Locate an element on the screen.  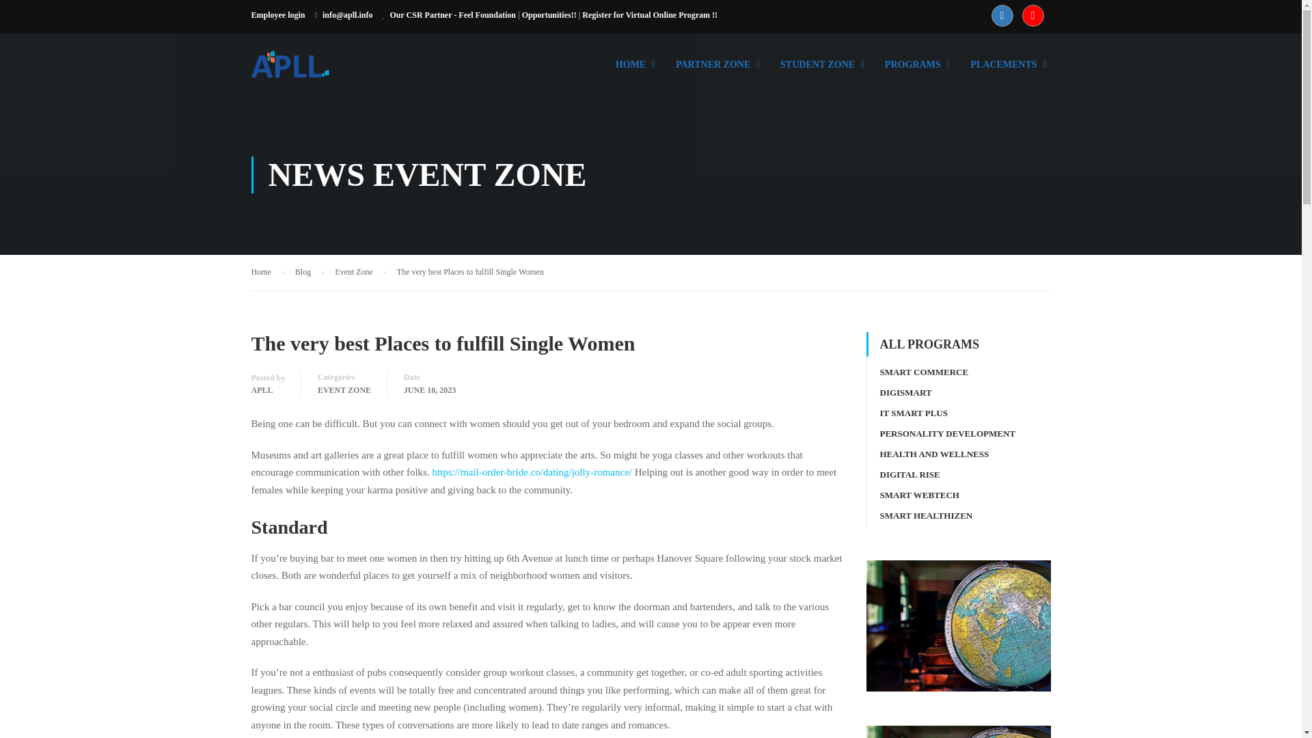
Home is located at coordinates (268, 272).